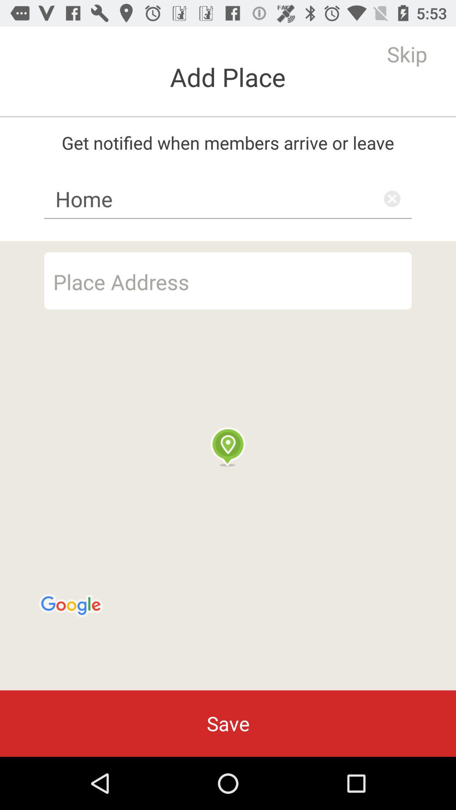  I want to click on scroll until the save icon, so click(228, 723).